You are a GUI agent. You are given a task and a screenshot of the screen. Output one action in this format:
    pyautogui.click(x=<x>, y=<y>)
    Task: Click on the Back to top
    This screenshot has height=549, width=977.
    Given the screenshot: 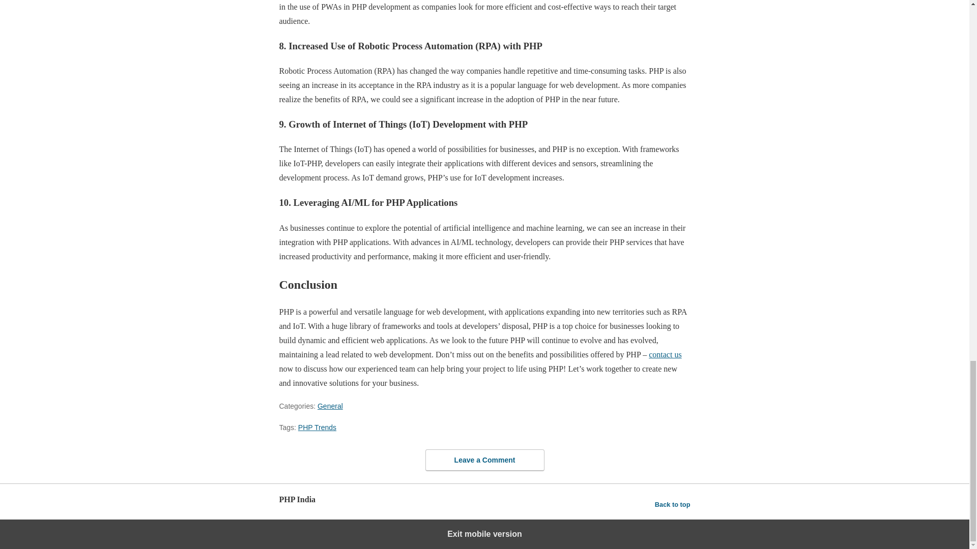 What is the action you would take?
    pyautogui.click(x=673, y=504)
    